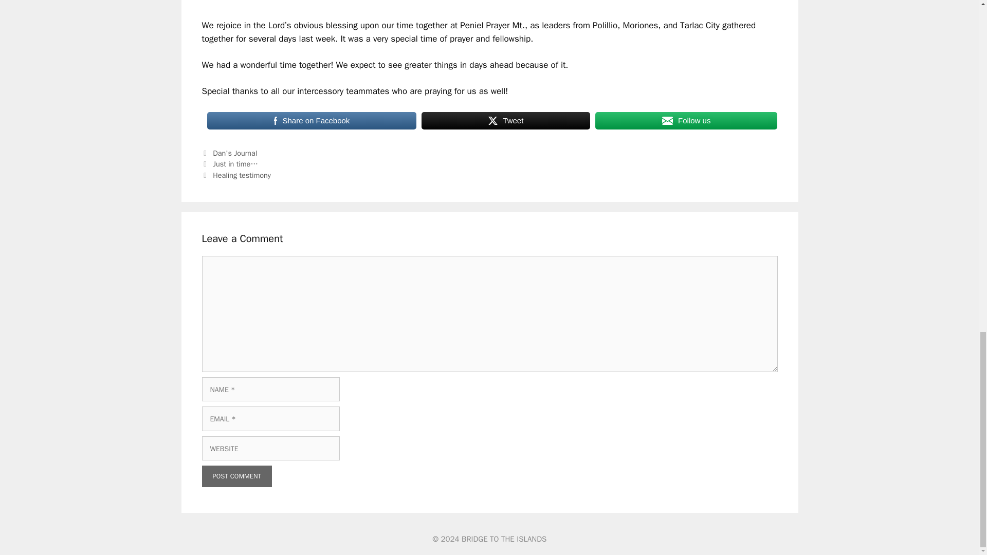  I want to click on Next, so click(235, 175).